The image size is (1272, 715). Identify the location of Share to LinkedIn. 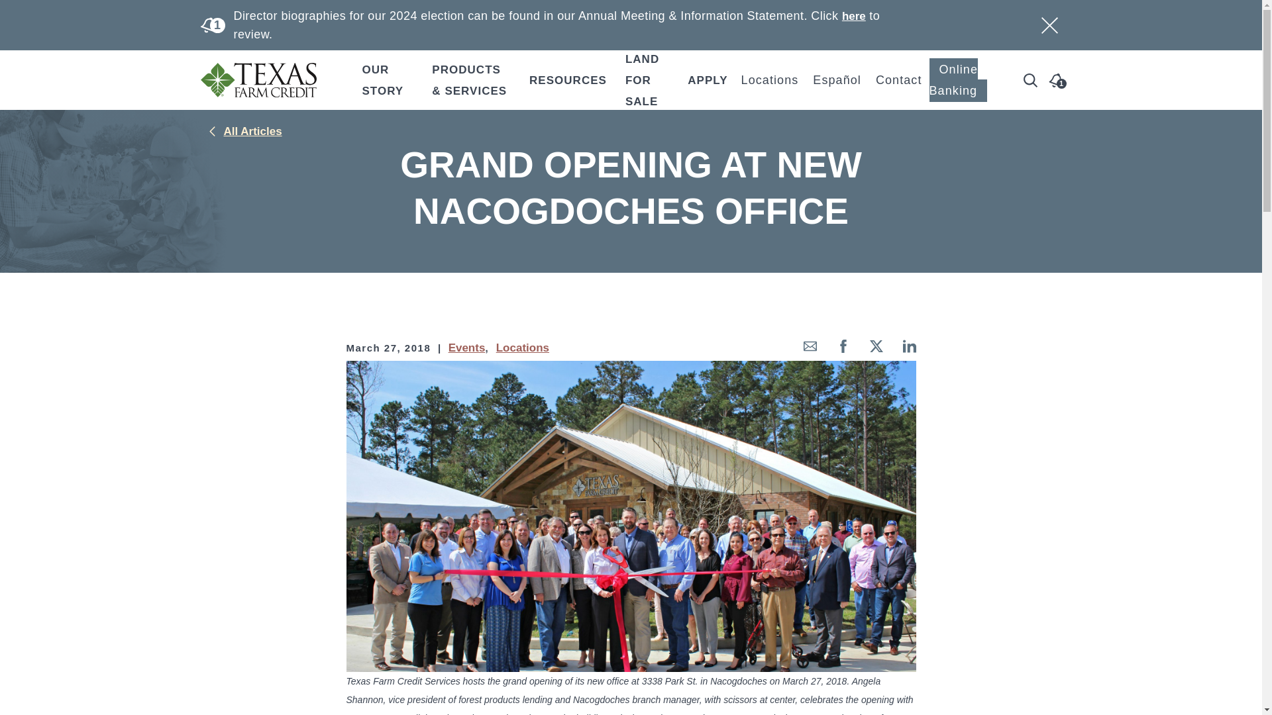
(909, 349).